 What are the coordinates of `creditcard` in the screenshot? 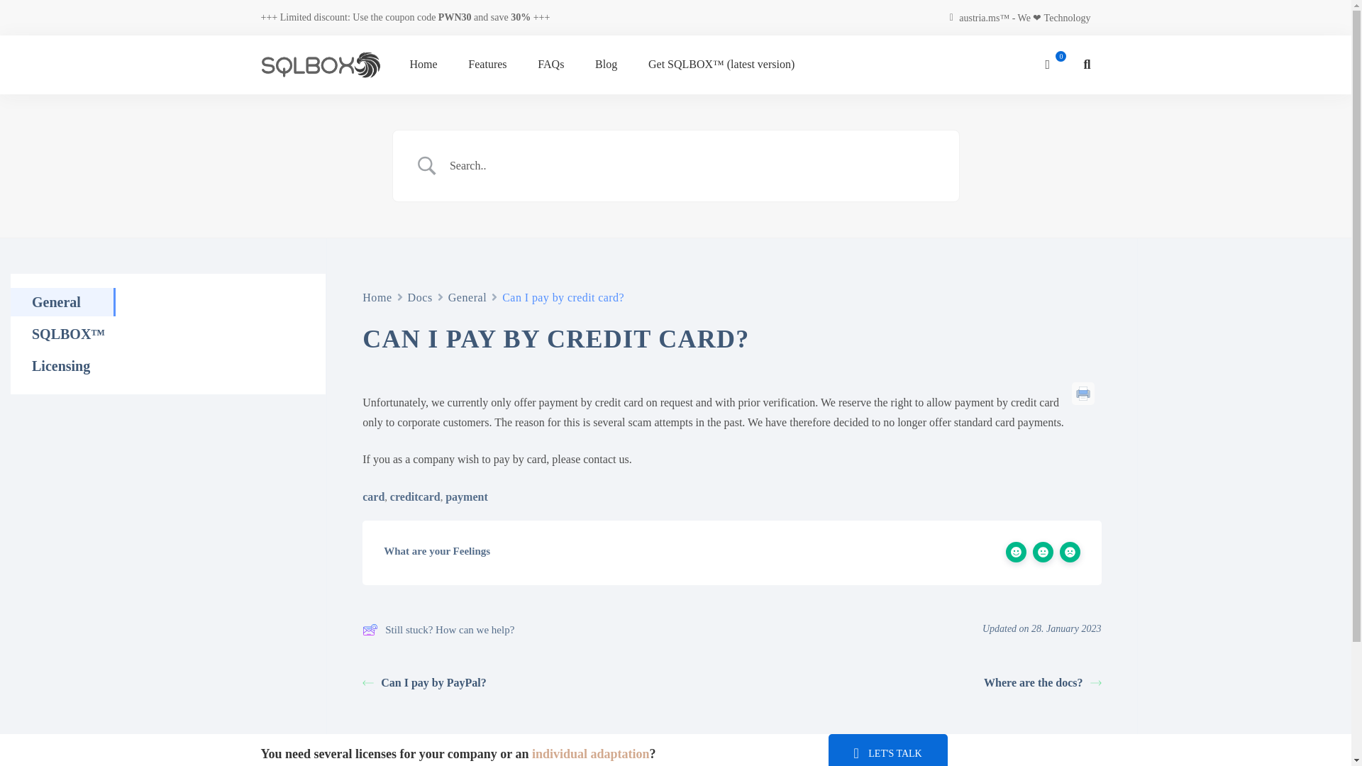 It's located at (414, 496).